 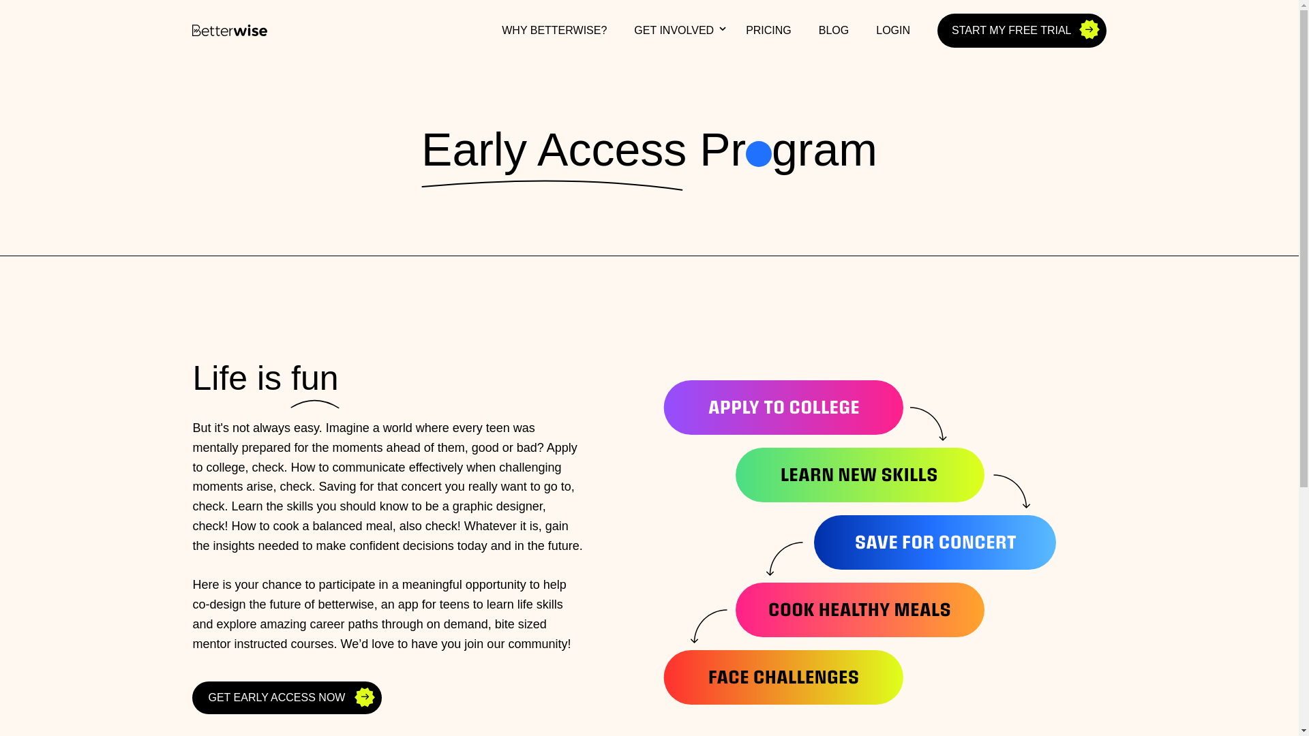 I want to click on GET INVOLVED, so click(x=676, y=30).